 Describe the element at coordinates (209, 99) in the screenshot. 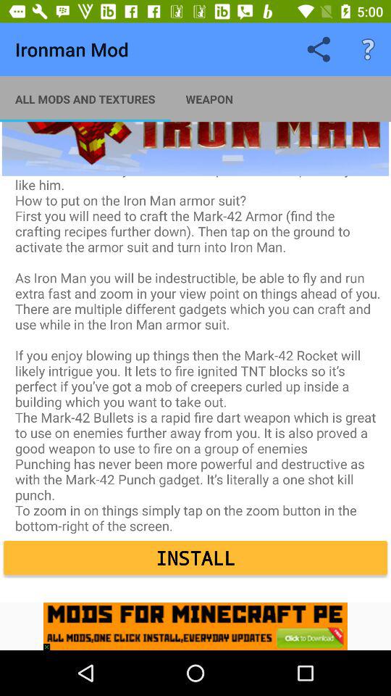

I see `select the icon next to the all mods and app` at that location.